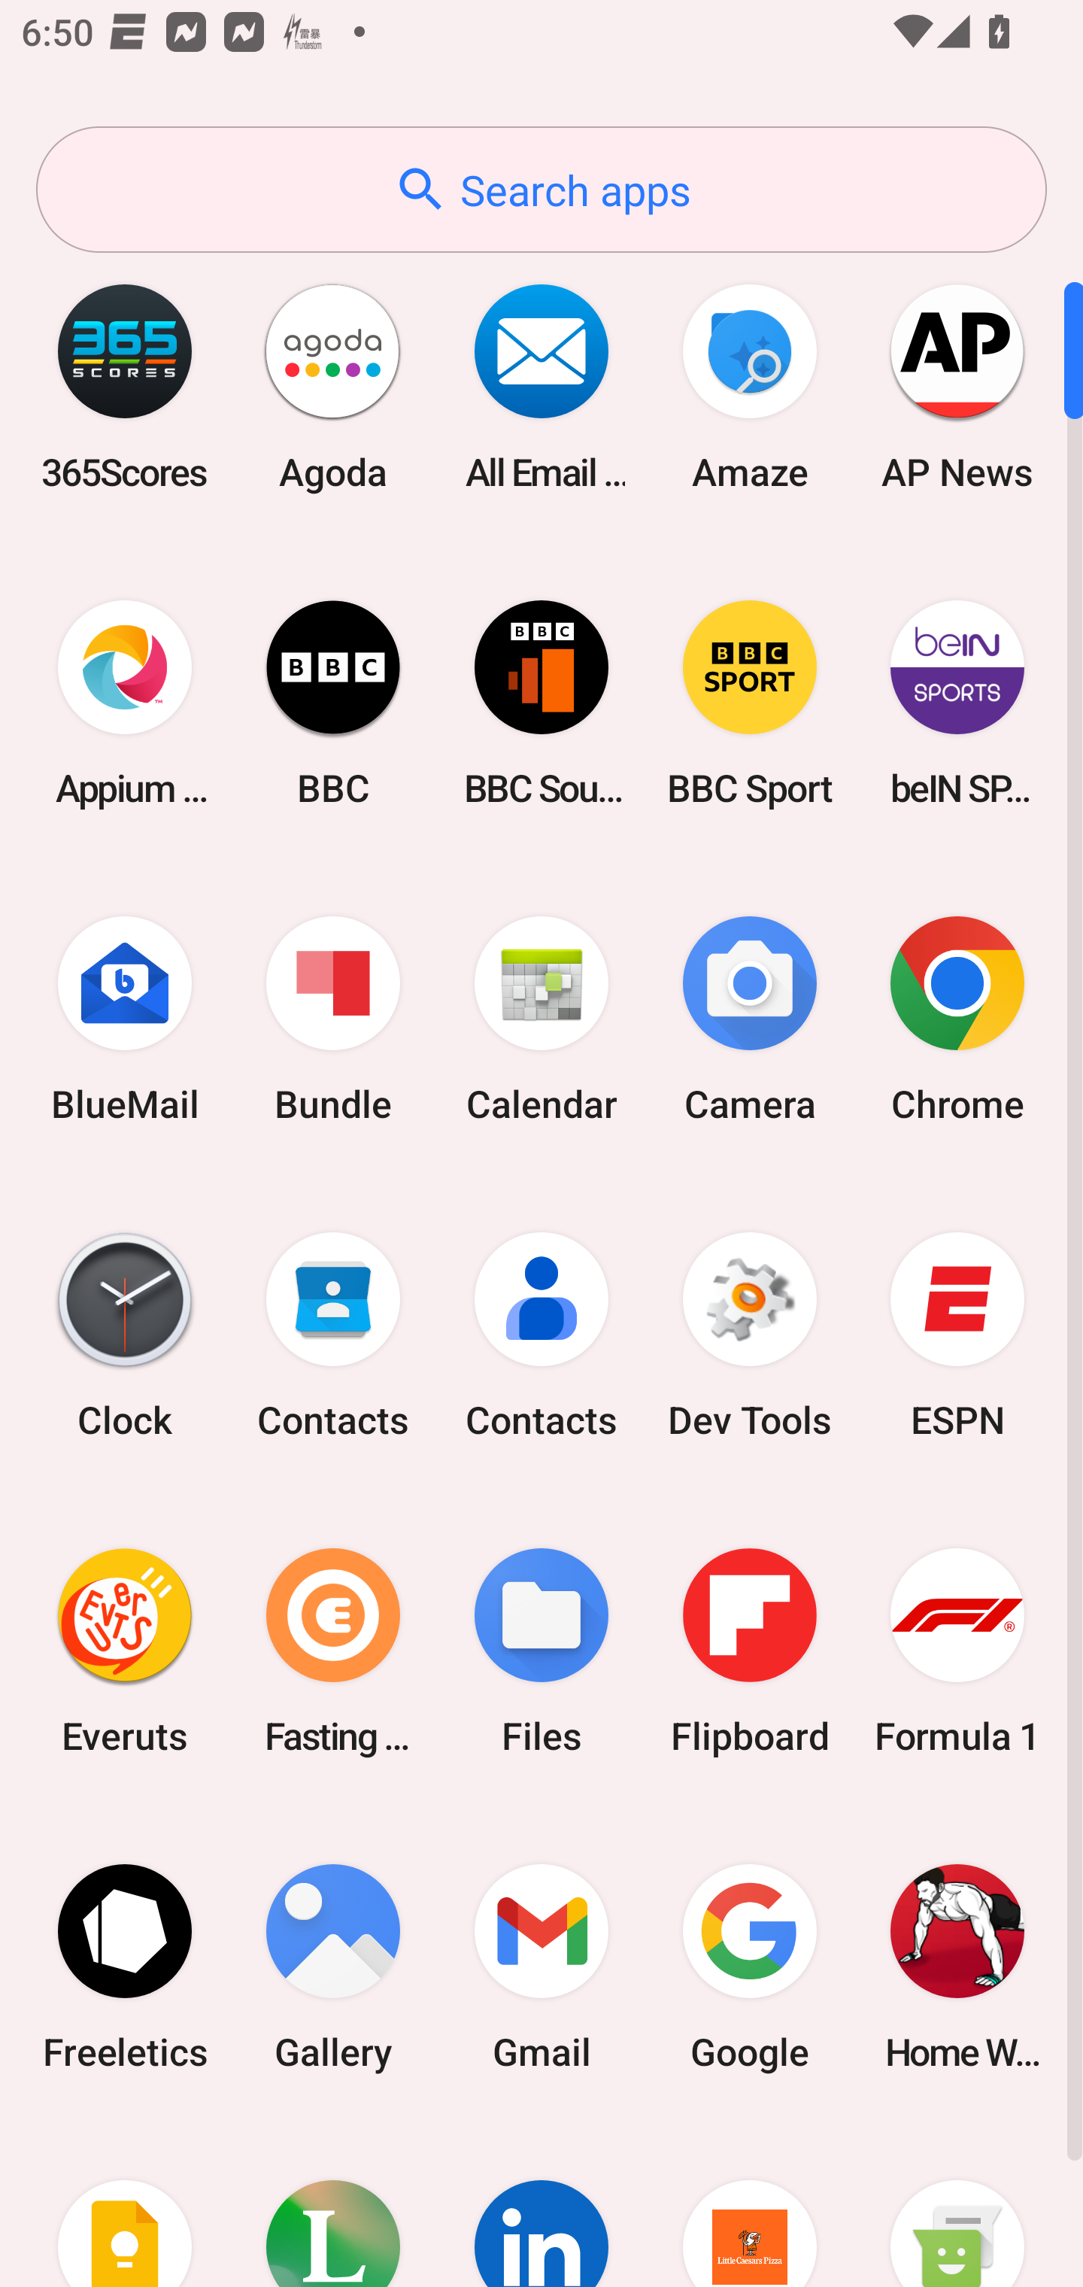  Describe the element at coordinates (541, 190) in the screenshot. I see `  Search apps` at that location.